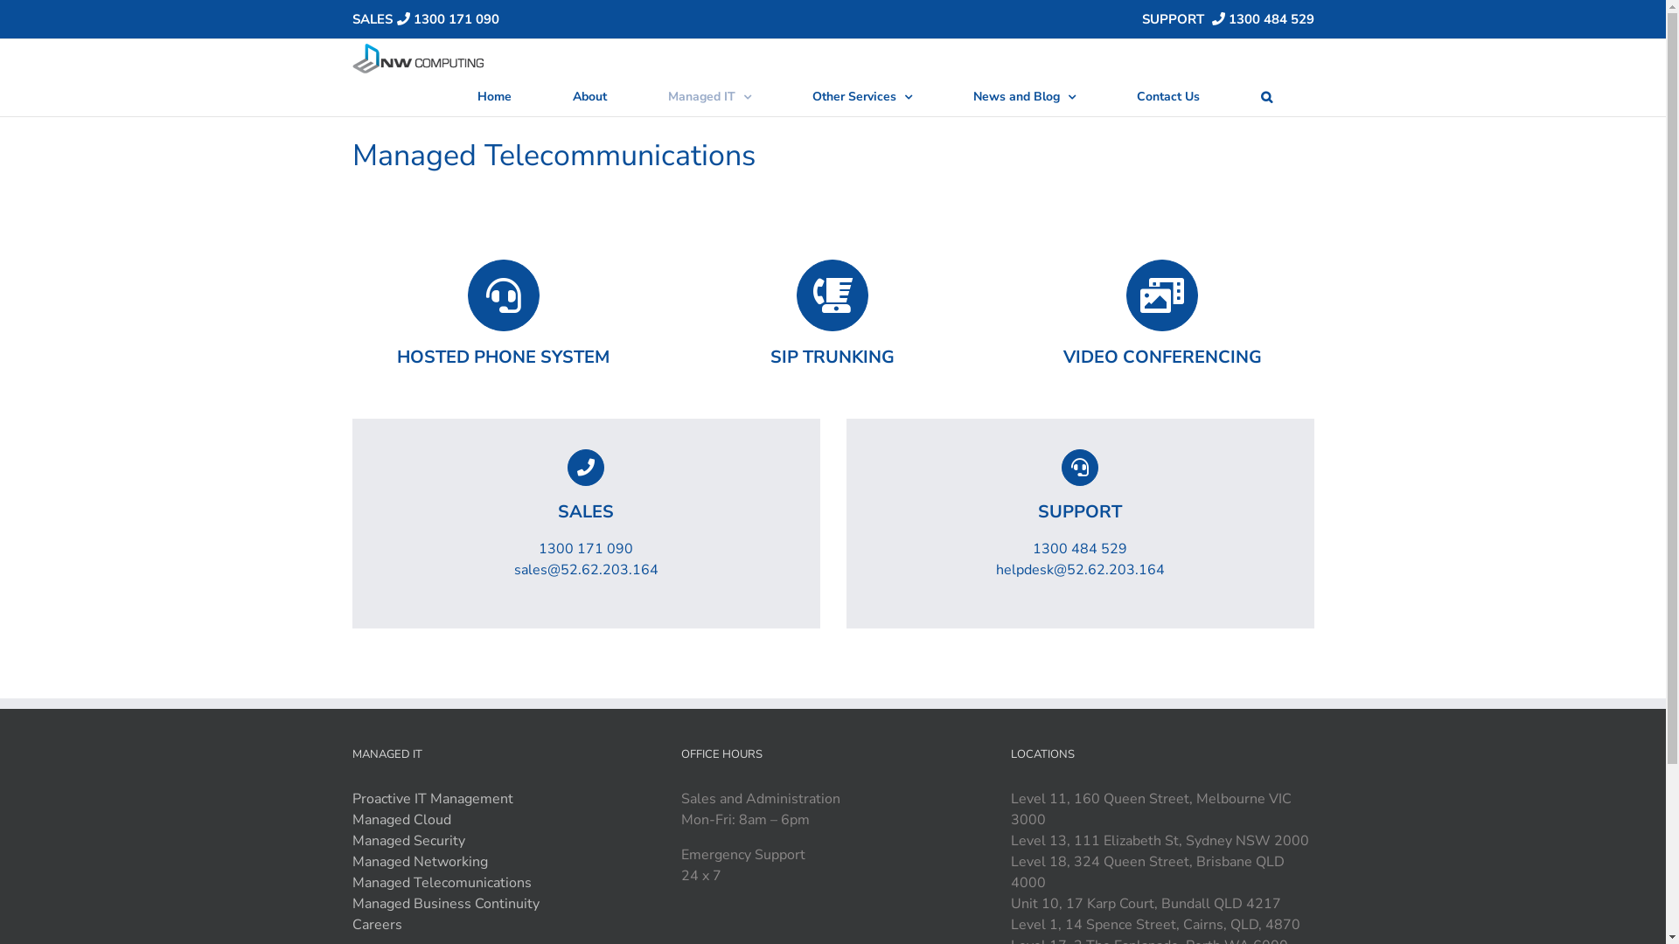 This screenshot has width=1679, height=944. I want to click on VIDEO CONFERENCING, so click(1163, 315).